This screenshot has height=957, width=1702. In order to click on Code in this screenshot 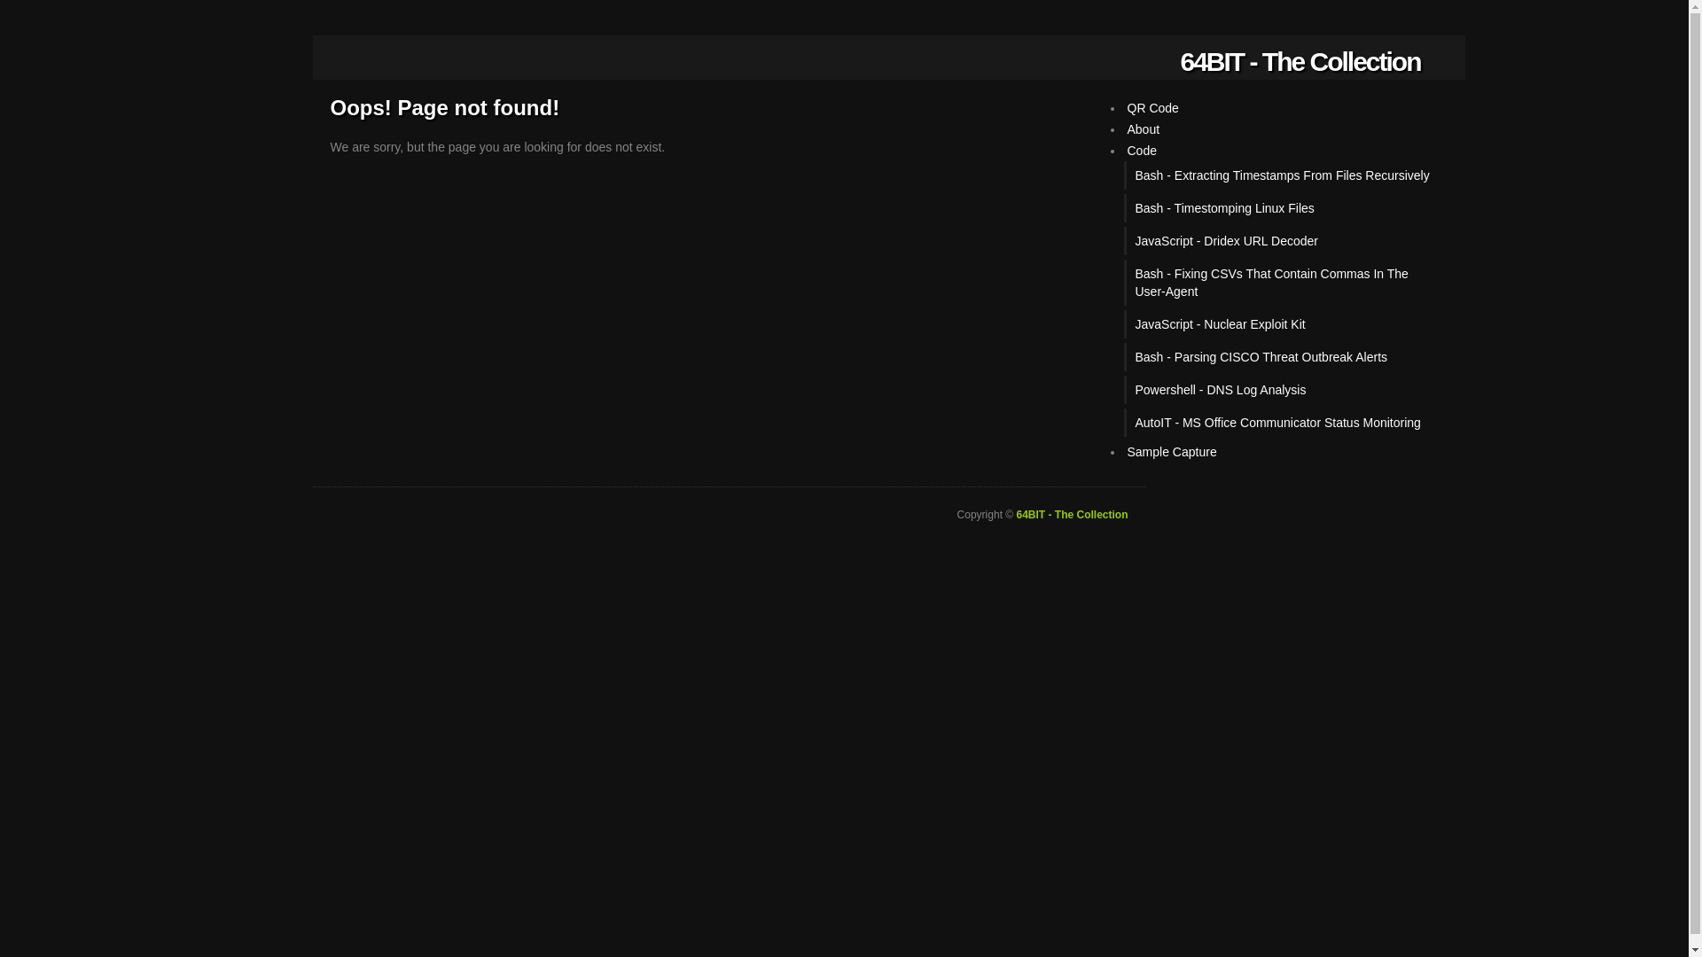, I will do `click(1142, 151)`.